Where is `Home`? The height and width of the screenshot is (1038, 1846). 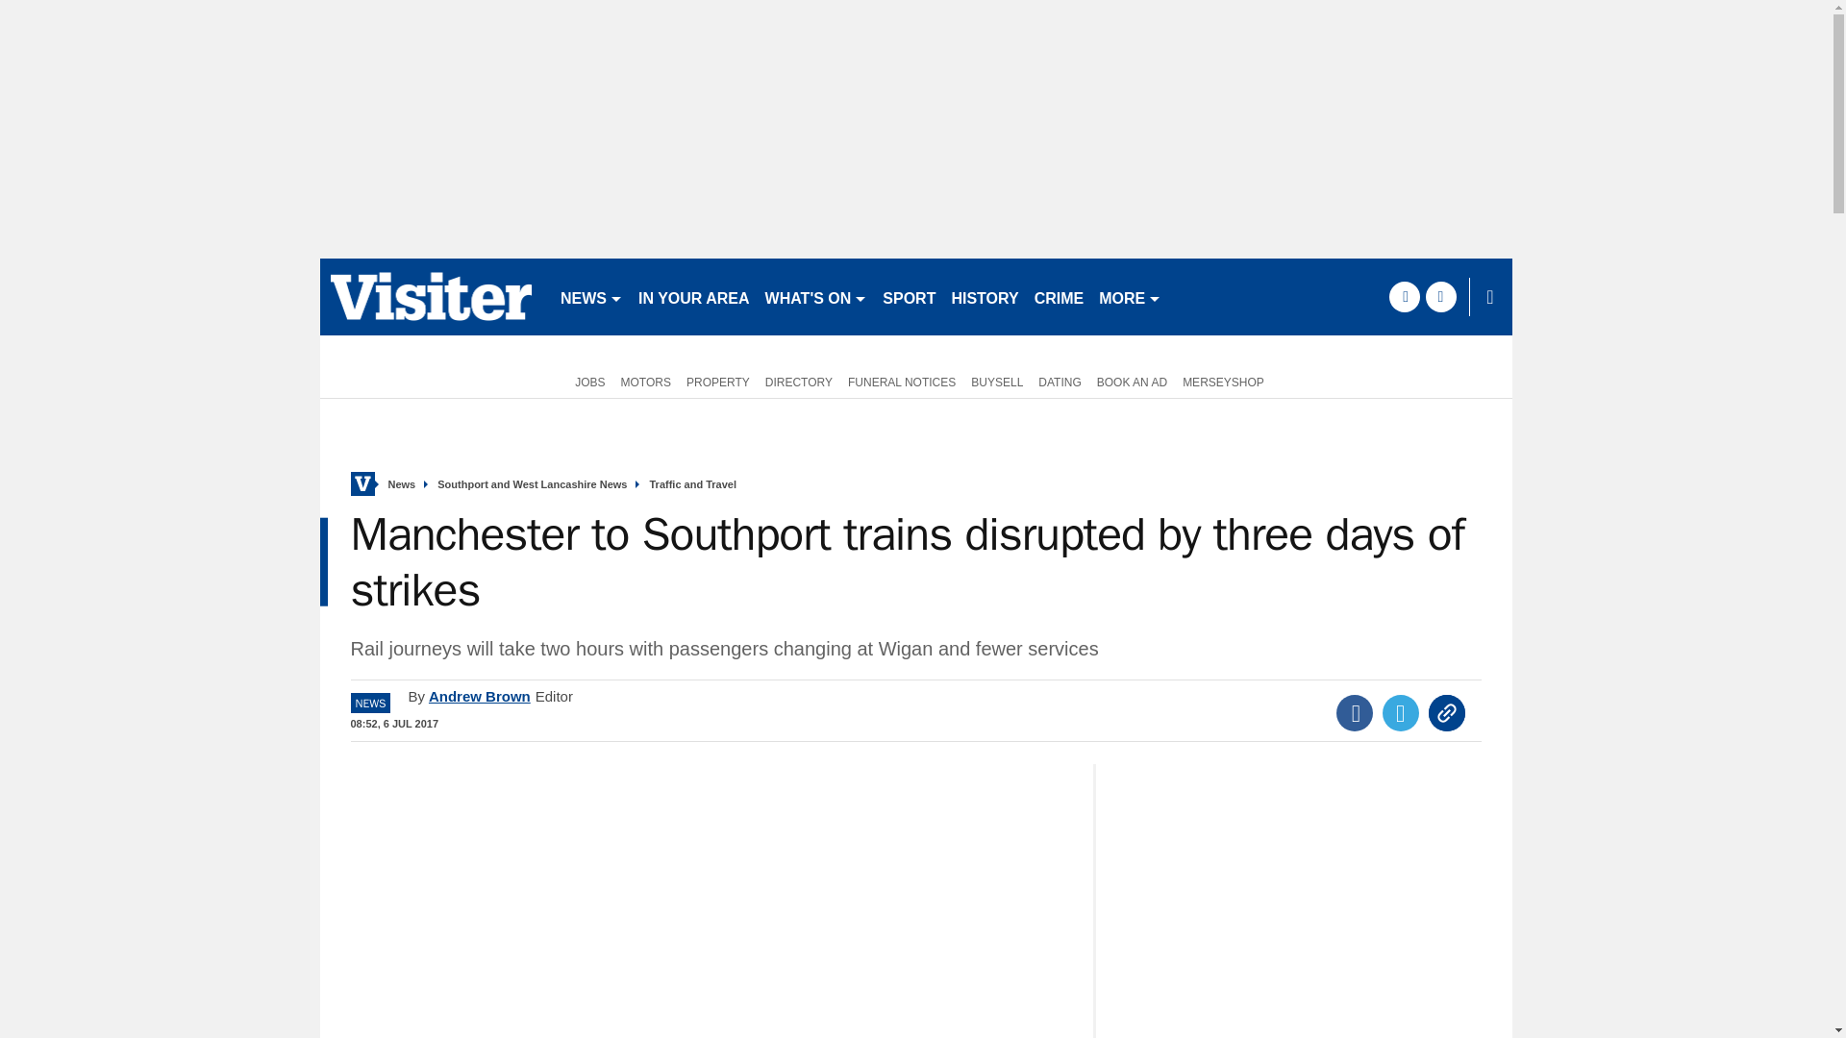
Home is located at coordinates (362, 484).